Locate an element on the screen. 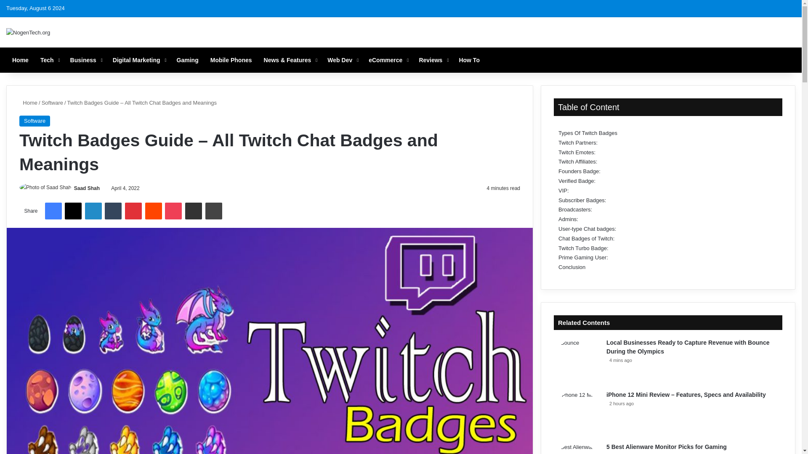  Pocket is located at coordinates (173, 211).